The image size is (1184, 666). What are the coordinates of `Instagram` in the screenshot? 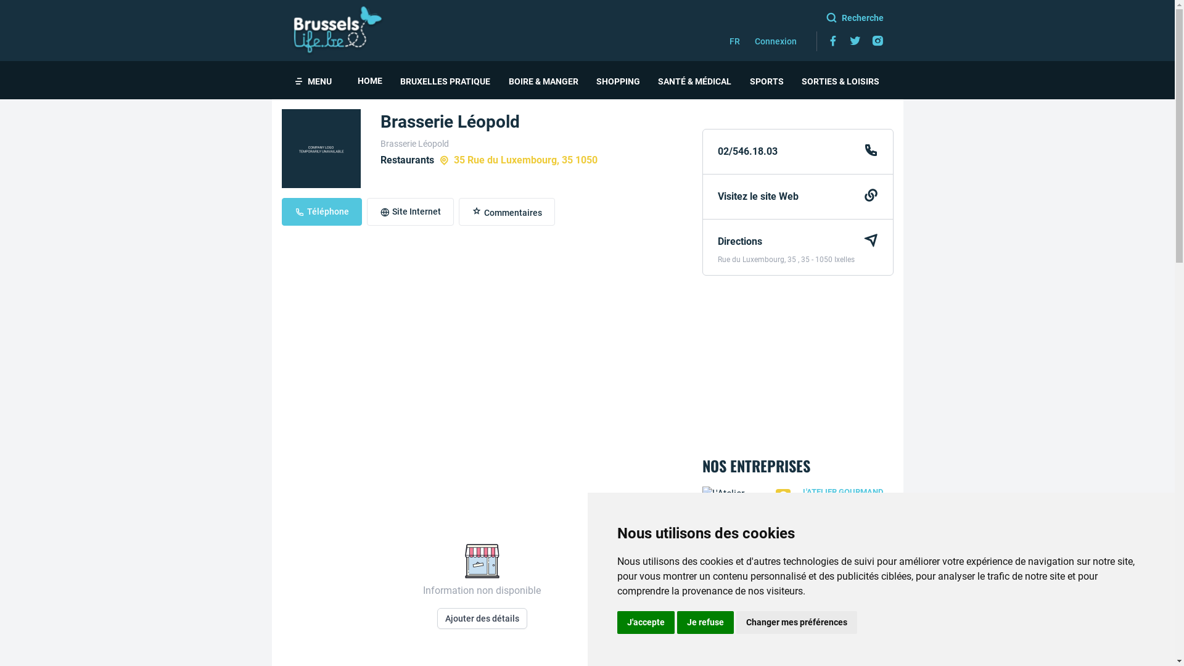 It's located at (877, 41).